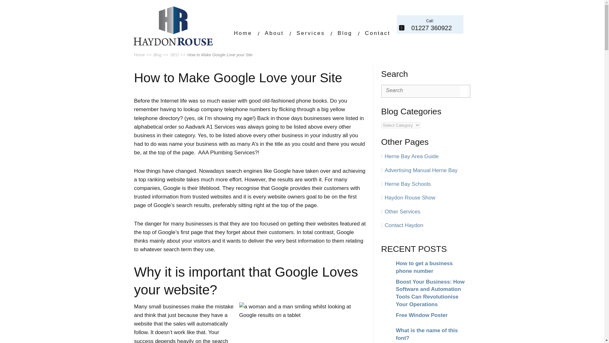 The image size is (609, 343). What do you see at coordinates (311, 33) in the screenshot?
I see `Services` at bounding box center [311, 33].